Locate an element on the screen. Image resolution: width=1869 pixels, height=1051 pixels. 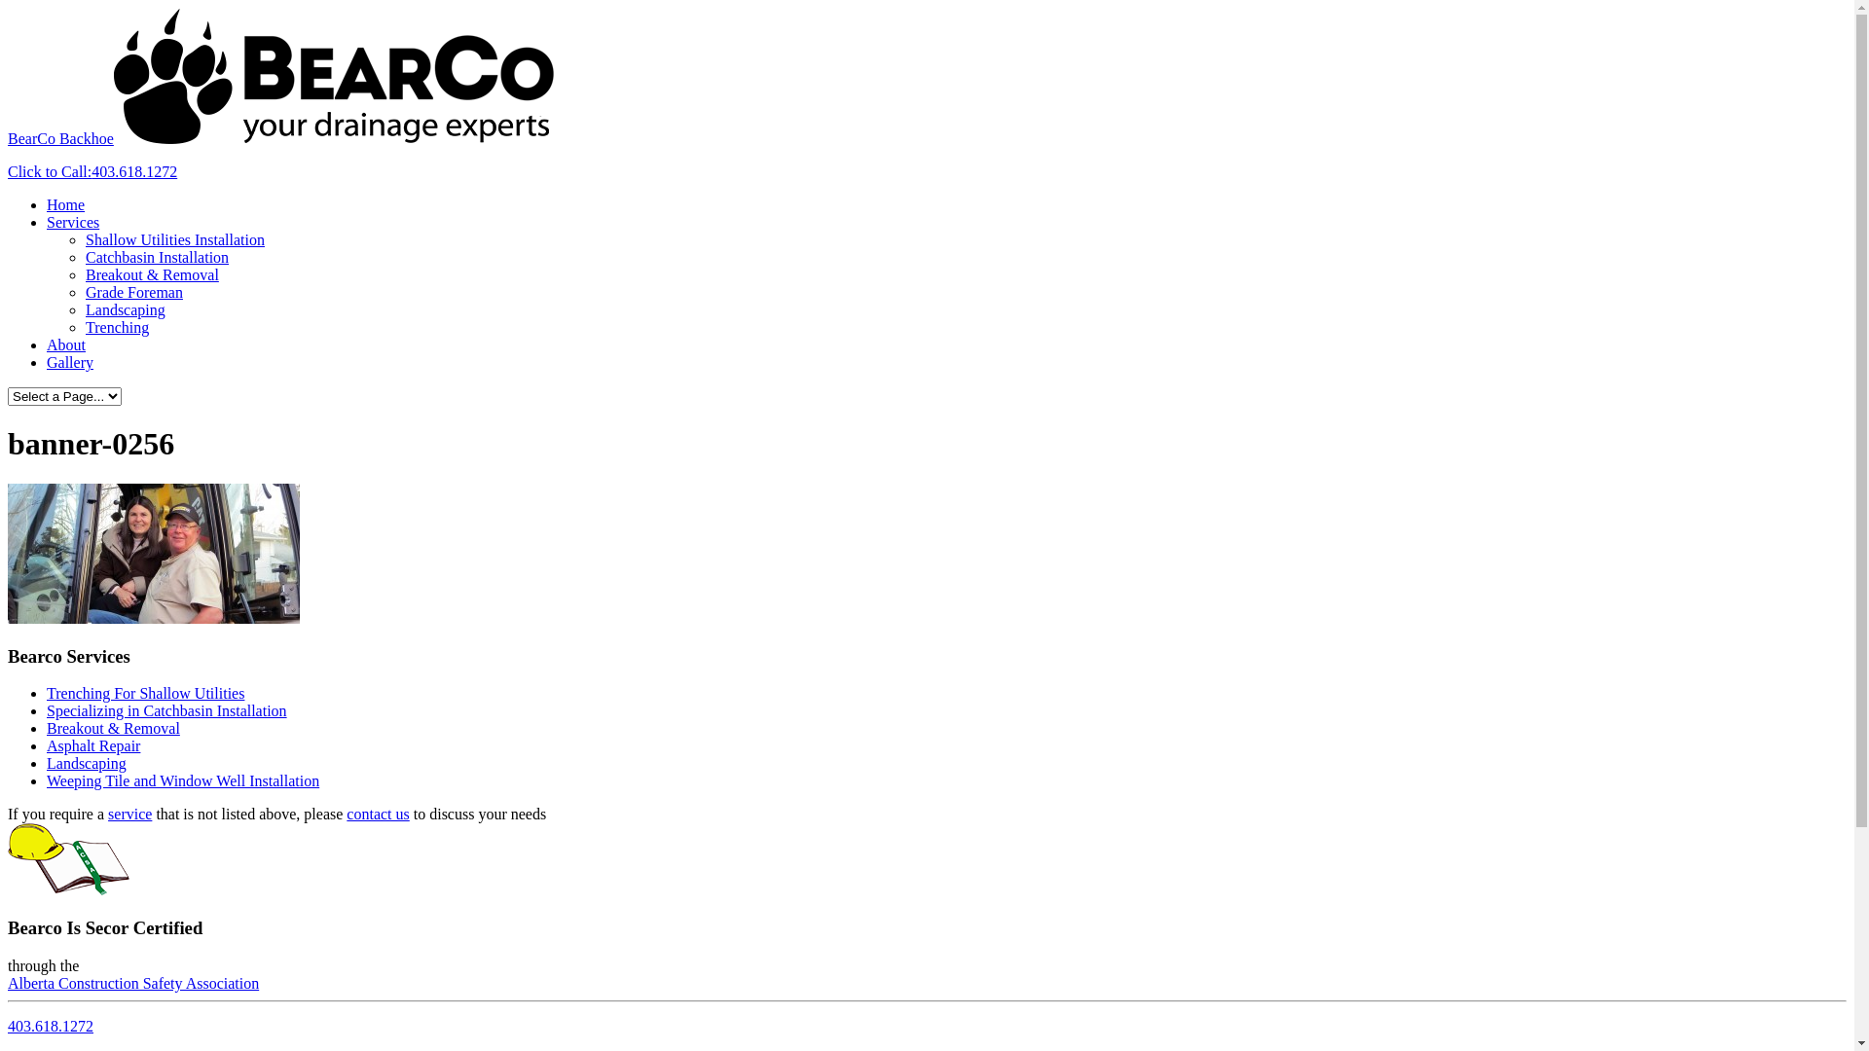
Landscaping is located at coordinates (126, 309).